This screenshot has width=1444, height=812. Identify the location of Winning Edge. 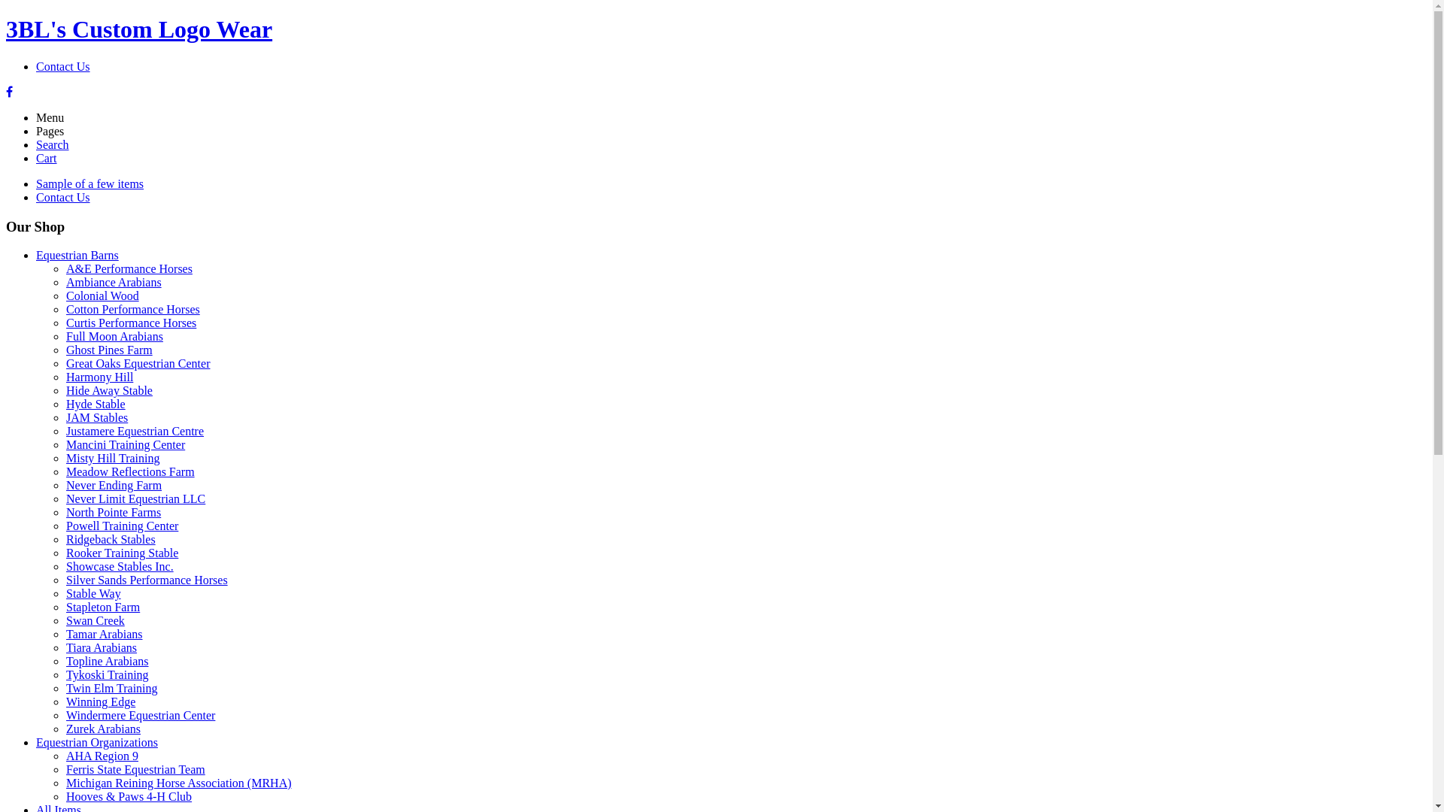
(101, 702).